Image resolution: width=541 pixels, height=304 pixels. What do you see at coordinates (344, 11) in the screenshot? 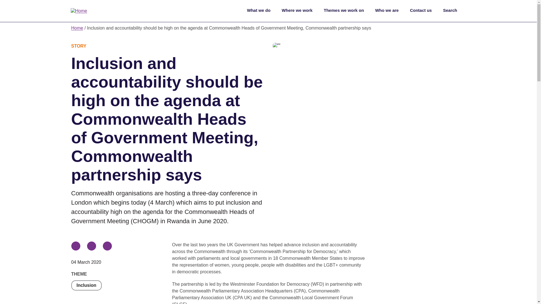
I see `Themes we work on` at bounding box center [344, 11].